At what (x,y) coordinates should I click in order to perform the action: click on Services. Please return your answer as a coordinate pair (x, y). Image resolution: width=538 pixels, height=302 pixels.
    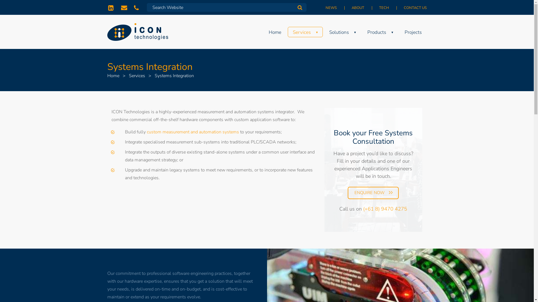
    Looking at the image, I should click on (137, 76).